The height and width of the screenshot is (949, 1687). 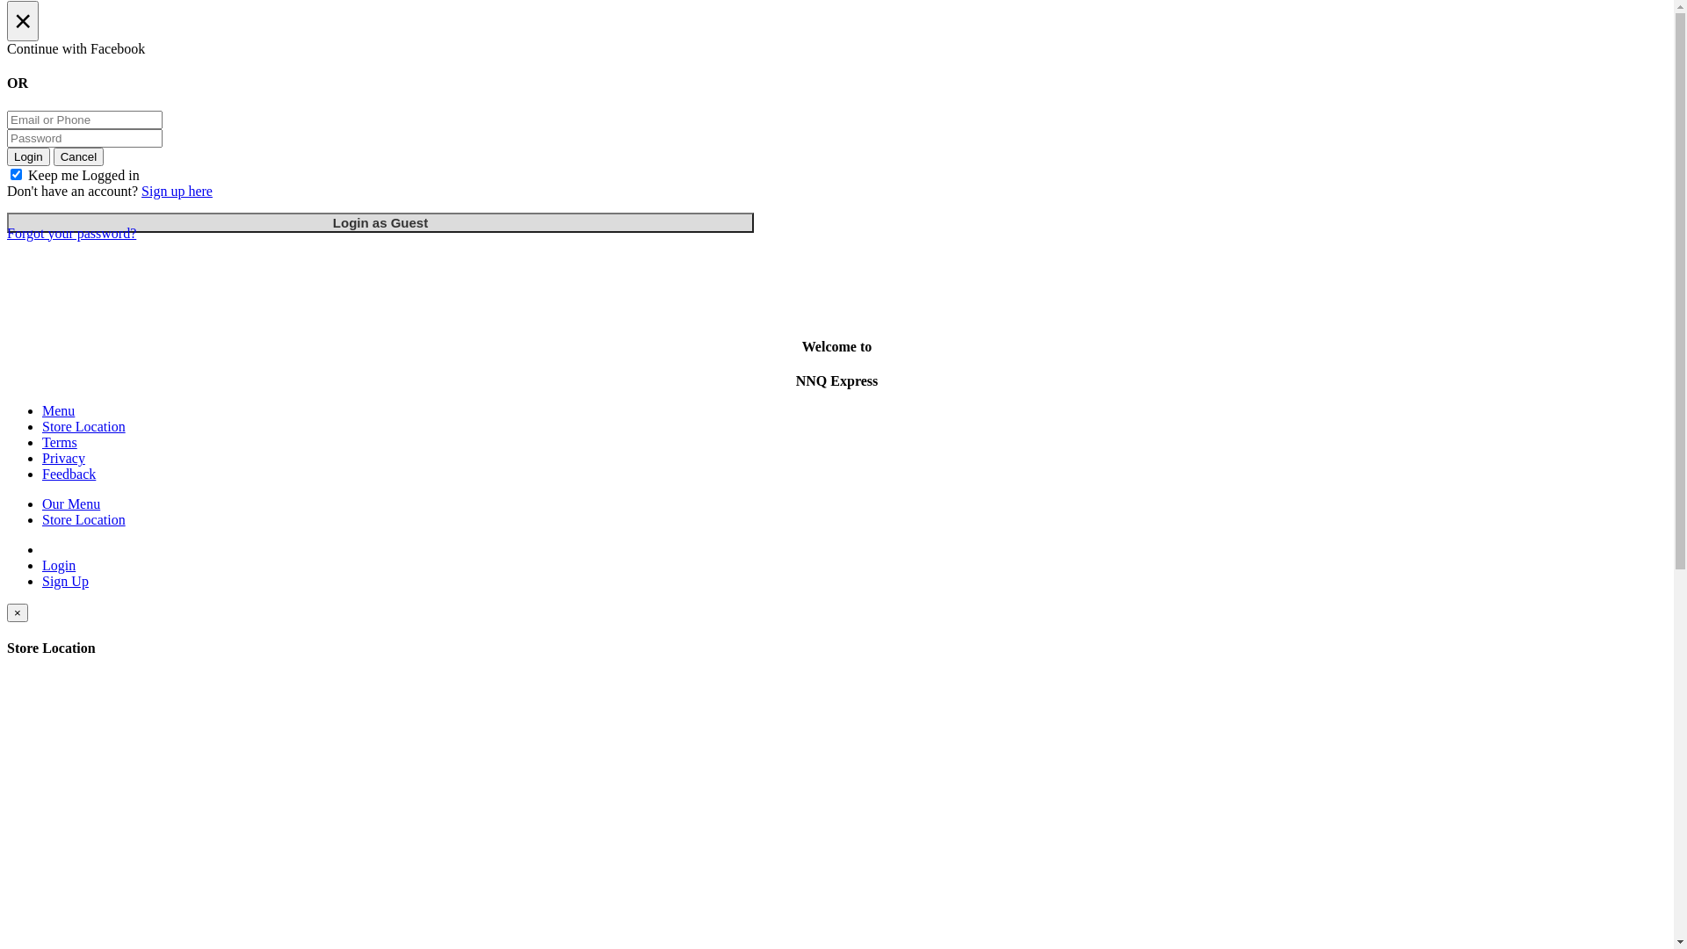 What do you see at coordinates (59, 565) in the screenshot?
I see `Login` at bounding box center [59, 565].